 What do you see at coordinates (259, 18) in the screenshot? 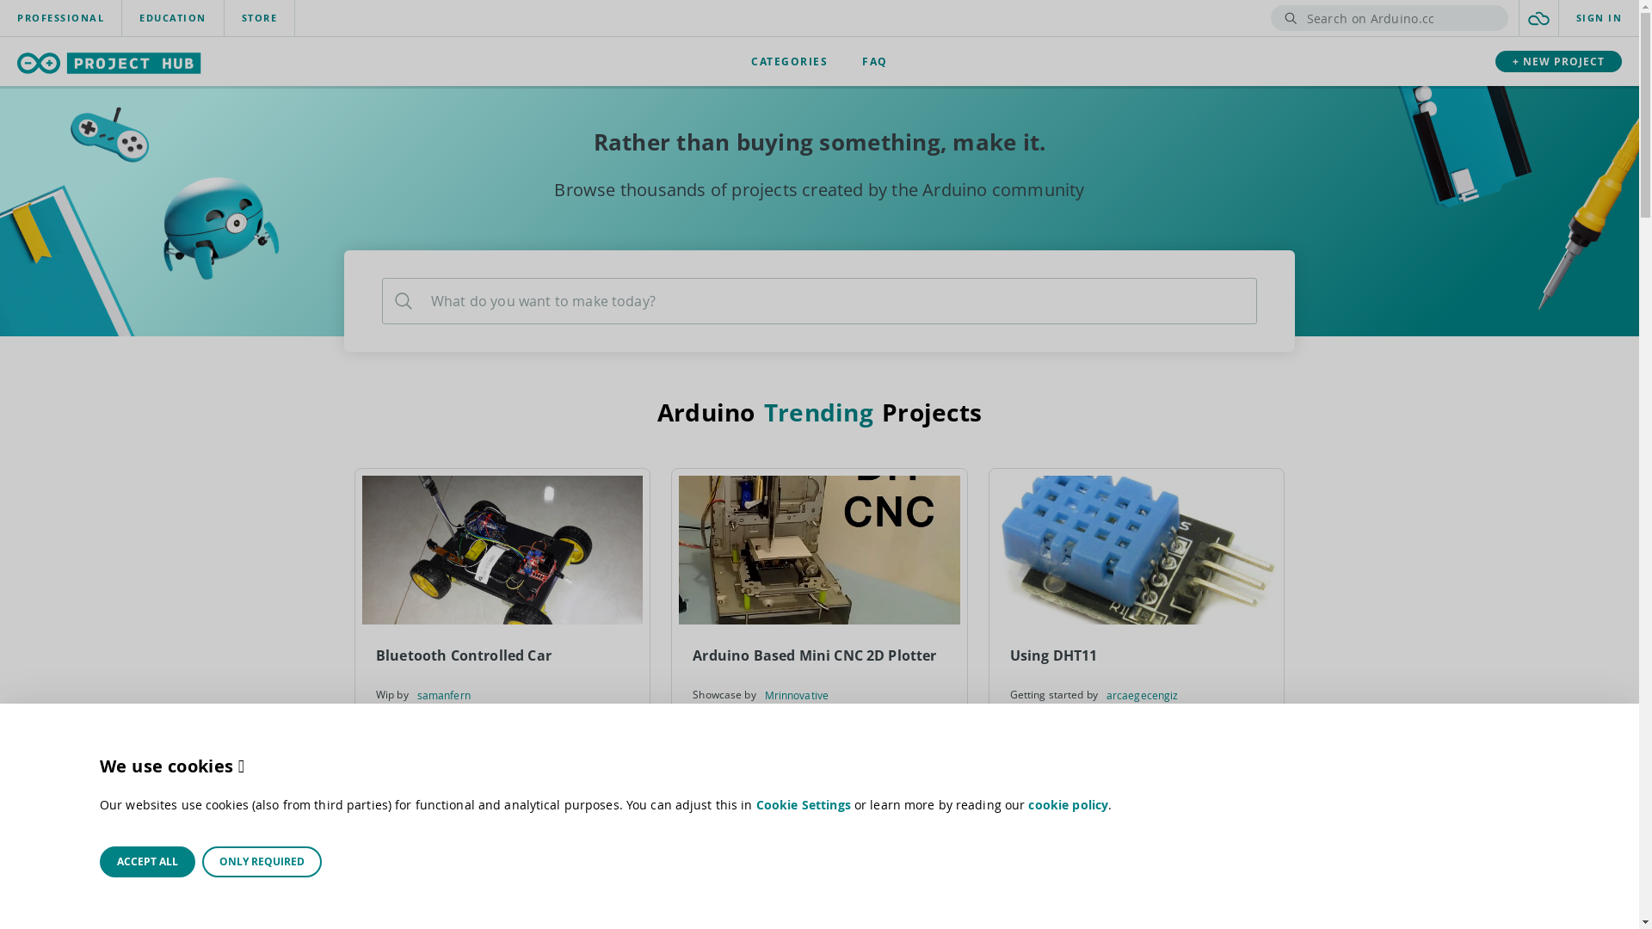
I see `STORE` at bounding box center [259, 18].